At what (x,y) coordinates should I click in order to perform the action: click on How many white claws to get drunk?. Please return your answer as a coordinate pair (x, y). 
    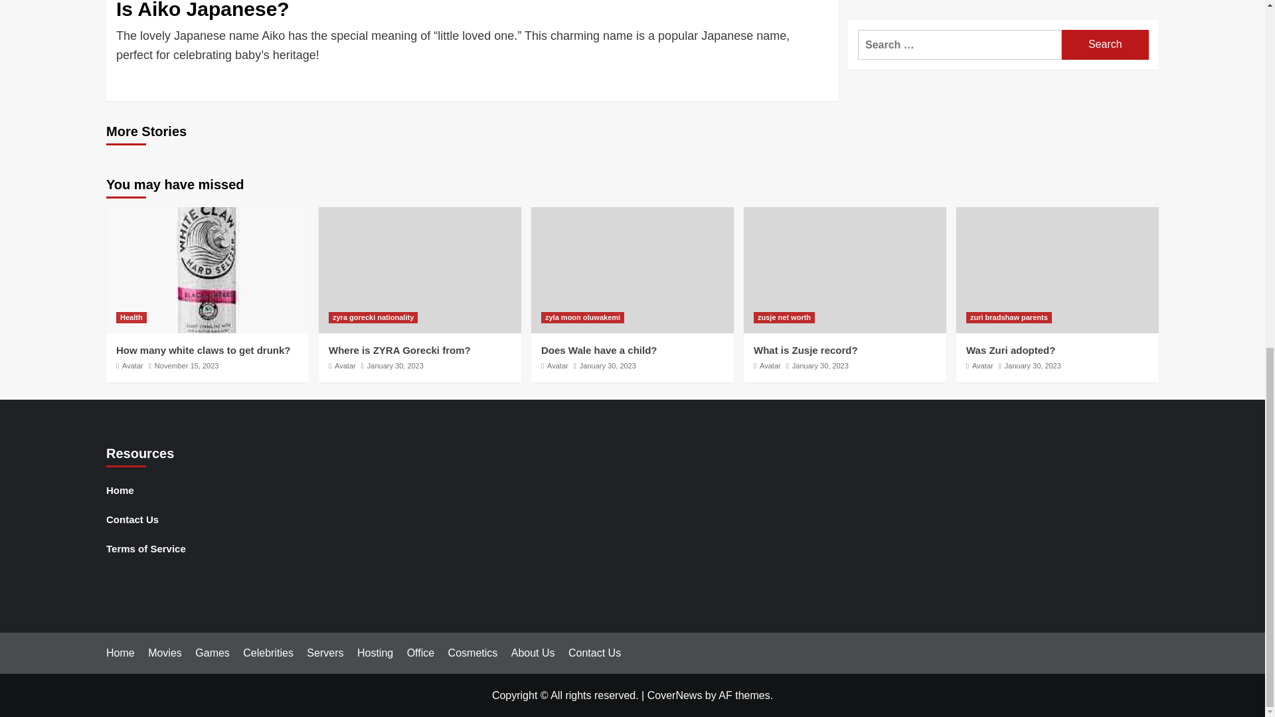
    Looking at the image, I should click on (203, 350).